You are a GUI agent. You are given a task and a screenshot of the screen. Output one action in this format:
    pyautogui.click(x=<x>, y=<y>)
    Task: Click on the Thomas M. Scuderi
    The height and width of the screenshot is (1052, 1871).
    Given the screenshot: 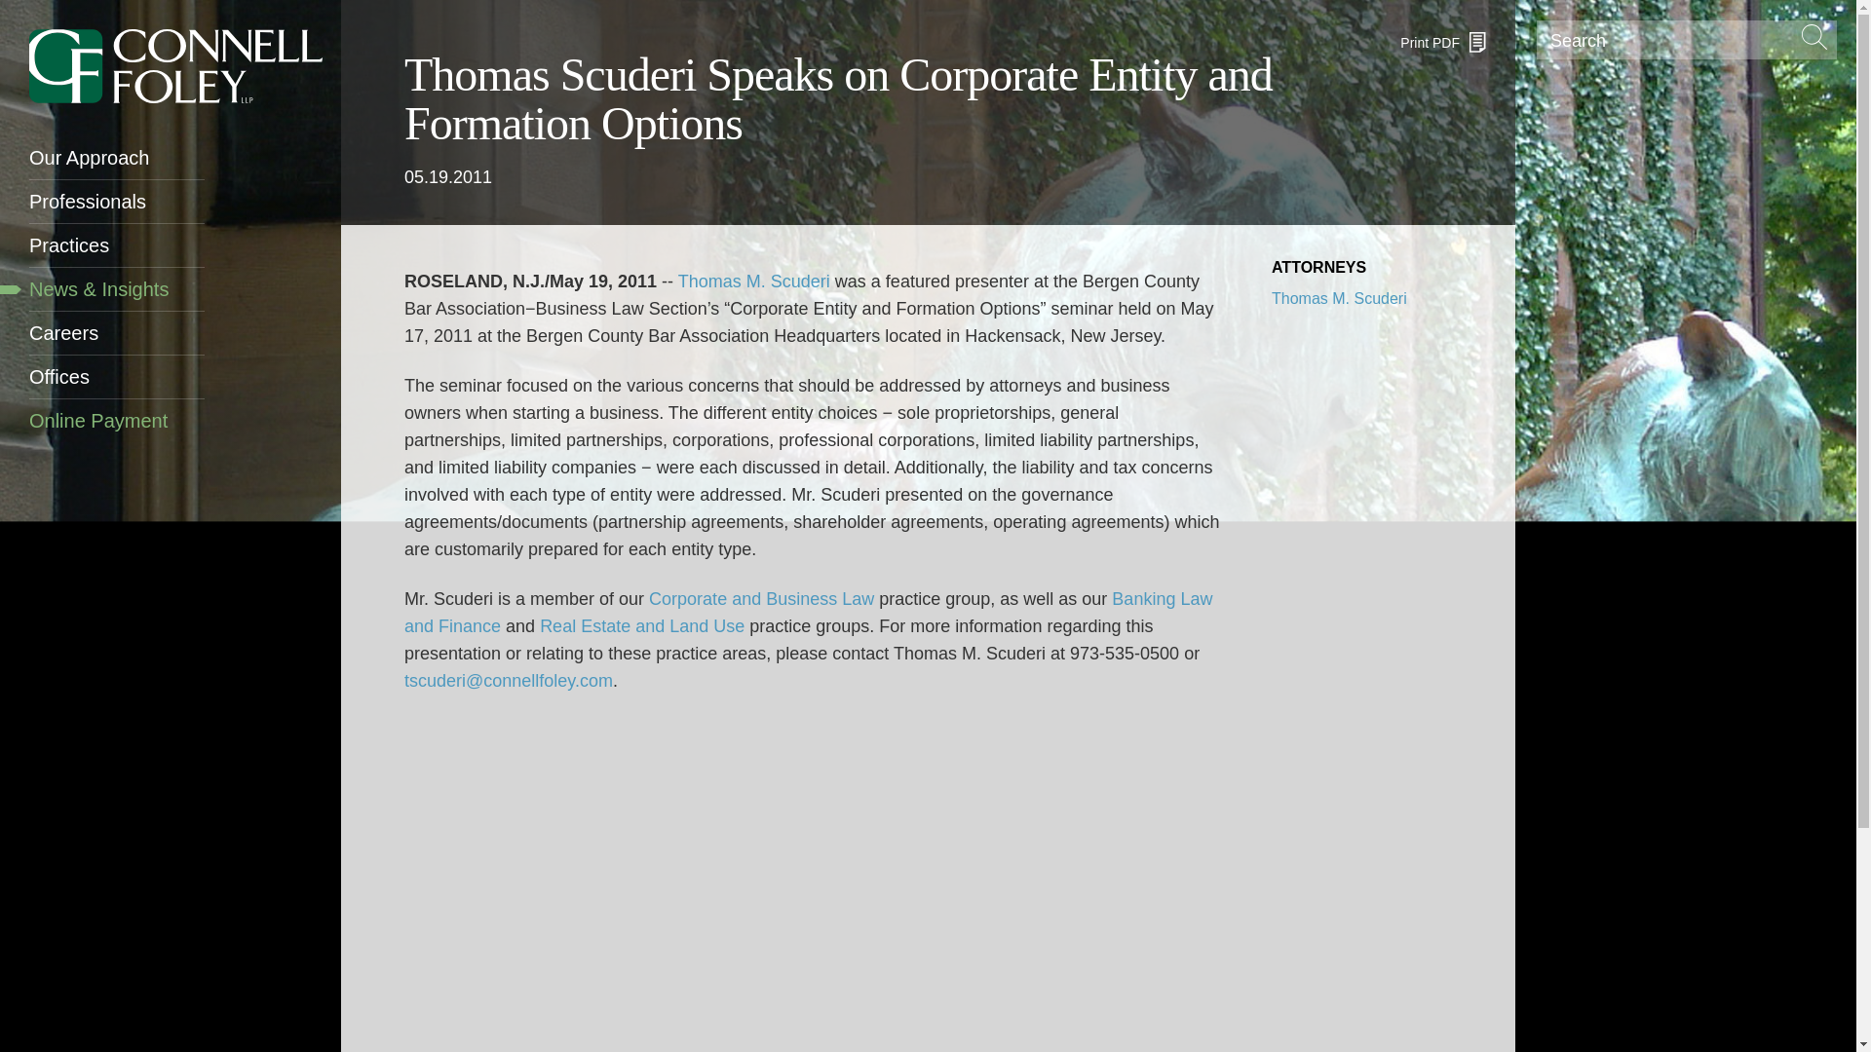 What is the action you would take?
    pyautogui.click(x=1339, y=298)
    